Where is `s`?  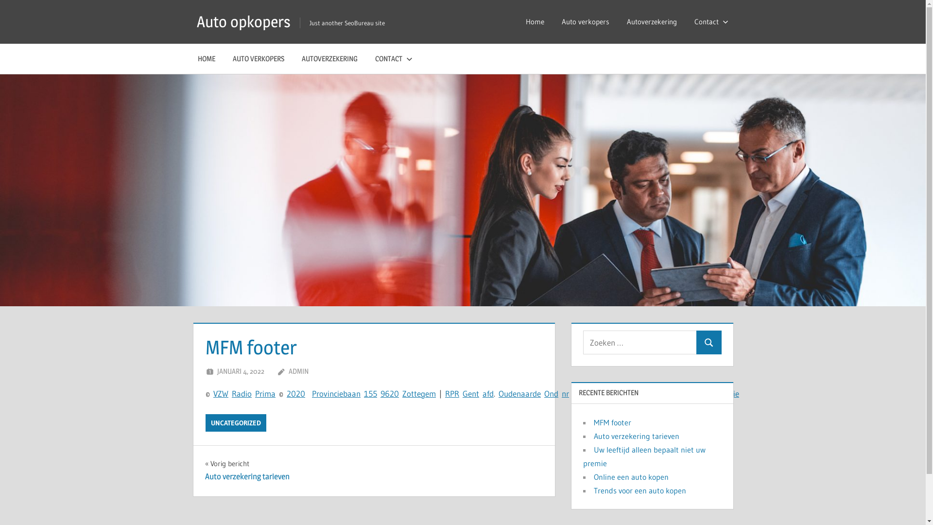
s is located at coordinates (724, 394).